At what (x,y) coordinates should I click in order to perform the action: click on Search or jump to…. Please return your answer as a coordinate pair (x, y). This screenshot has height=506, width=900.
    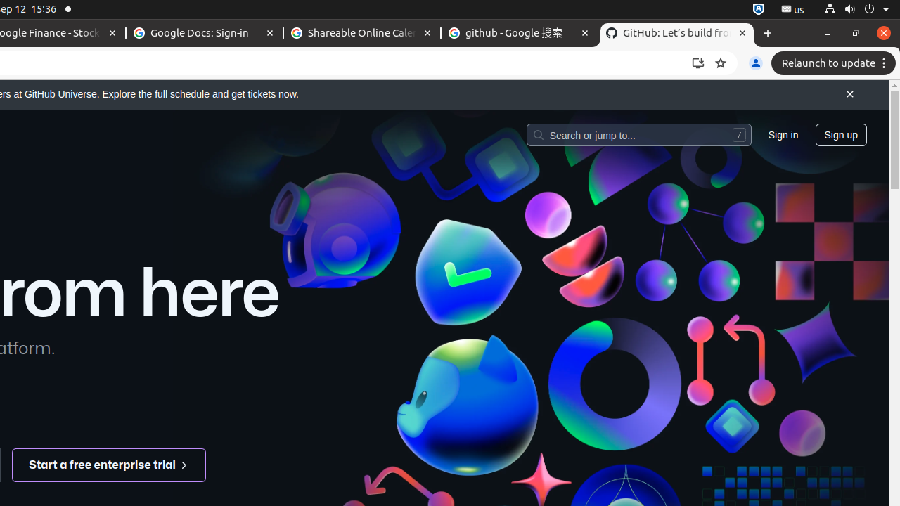
    Looking at the image, I should click on (638, 134).